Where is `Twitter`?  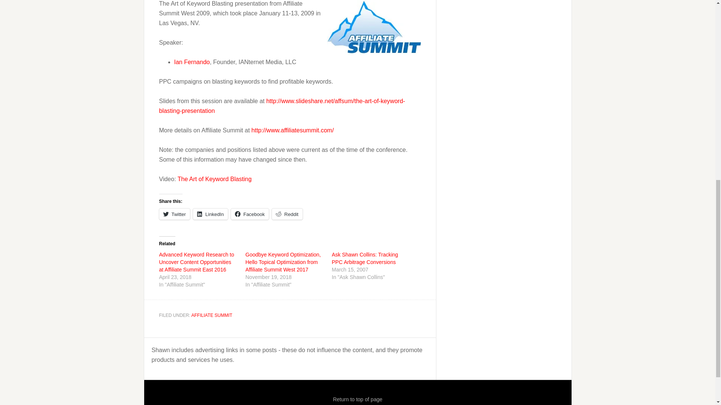
Twitter is located at coordinates (175, 214).